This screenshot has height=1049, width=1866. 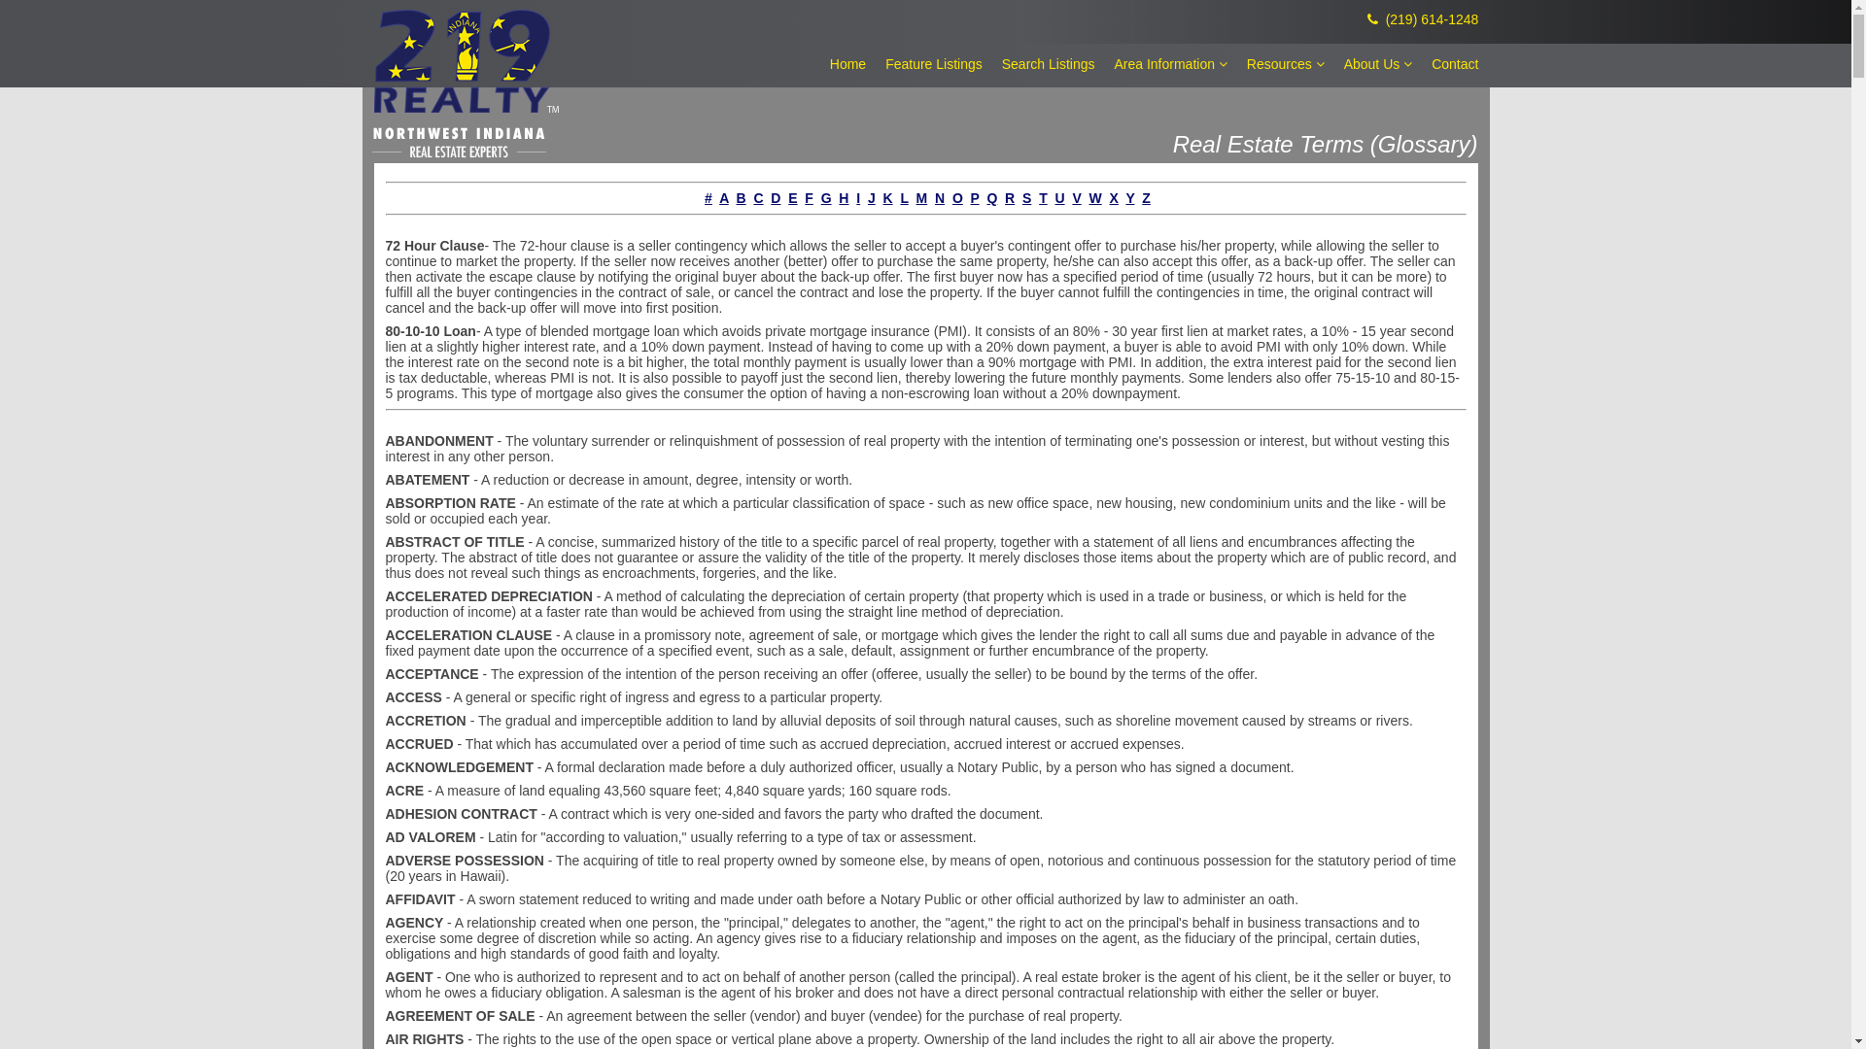 What do you see at coordinates (1044, 198) in the screenshot?
I see `T` at bounding box center [1044, 198].